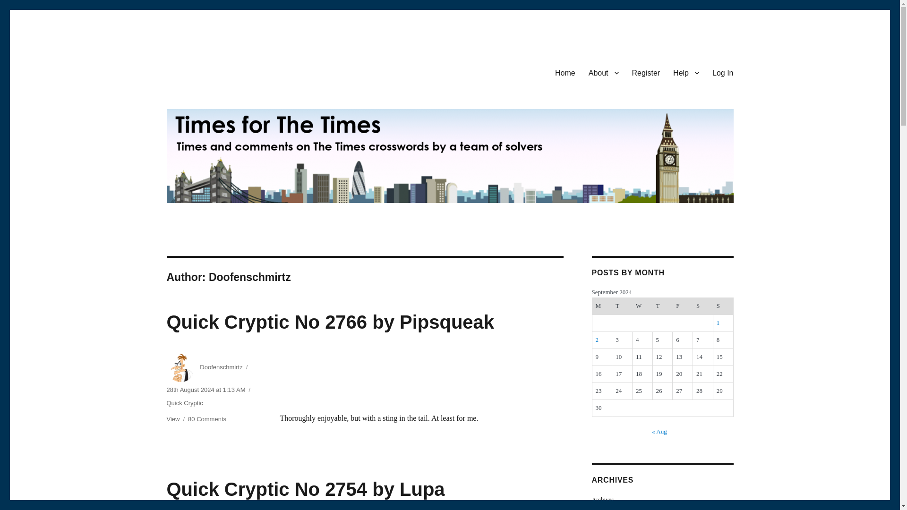  Describe the element at coordinates (622, 306) in the screenshot. I see `Tuesday` at that location.